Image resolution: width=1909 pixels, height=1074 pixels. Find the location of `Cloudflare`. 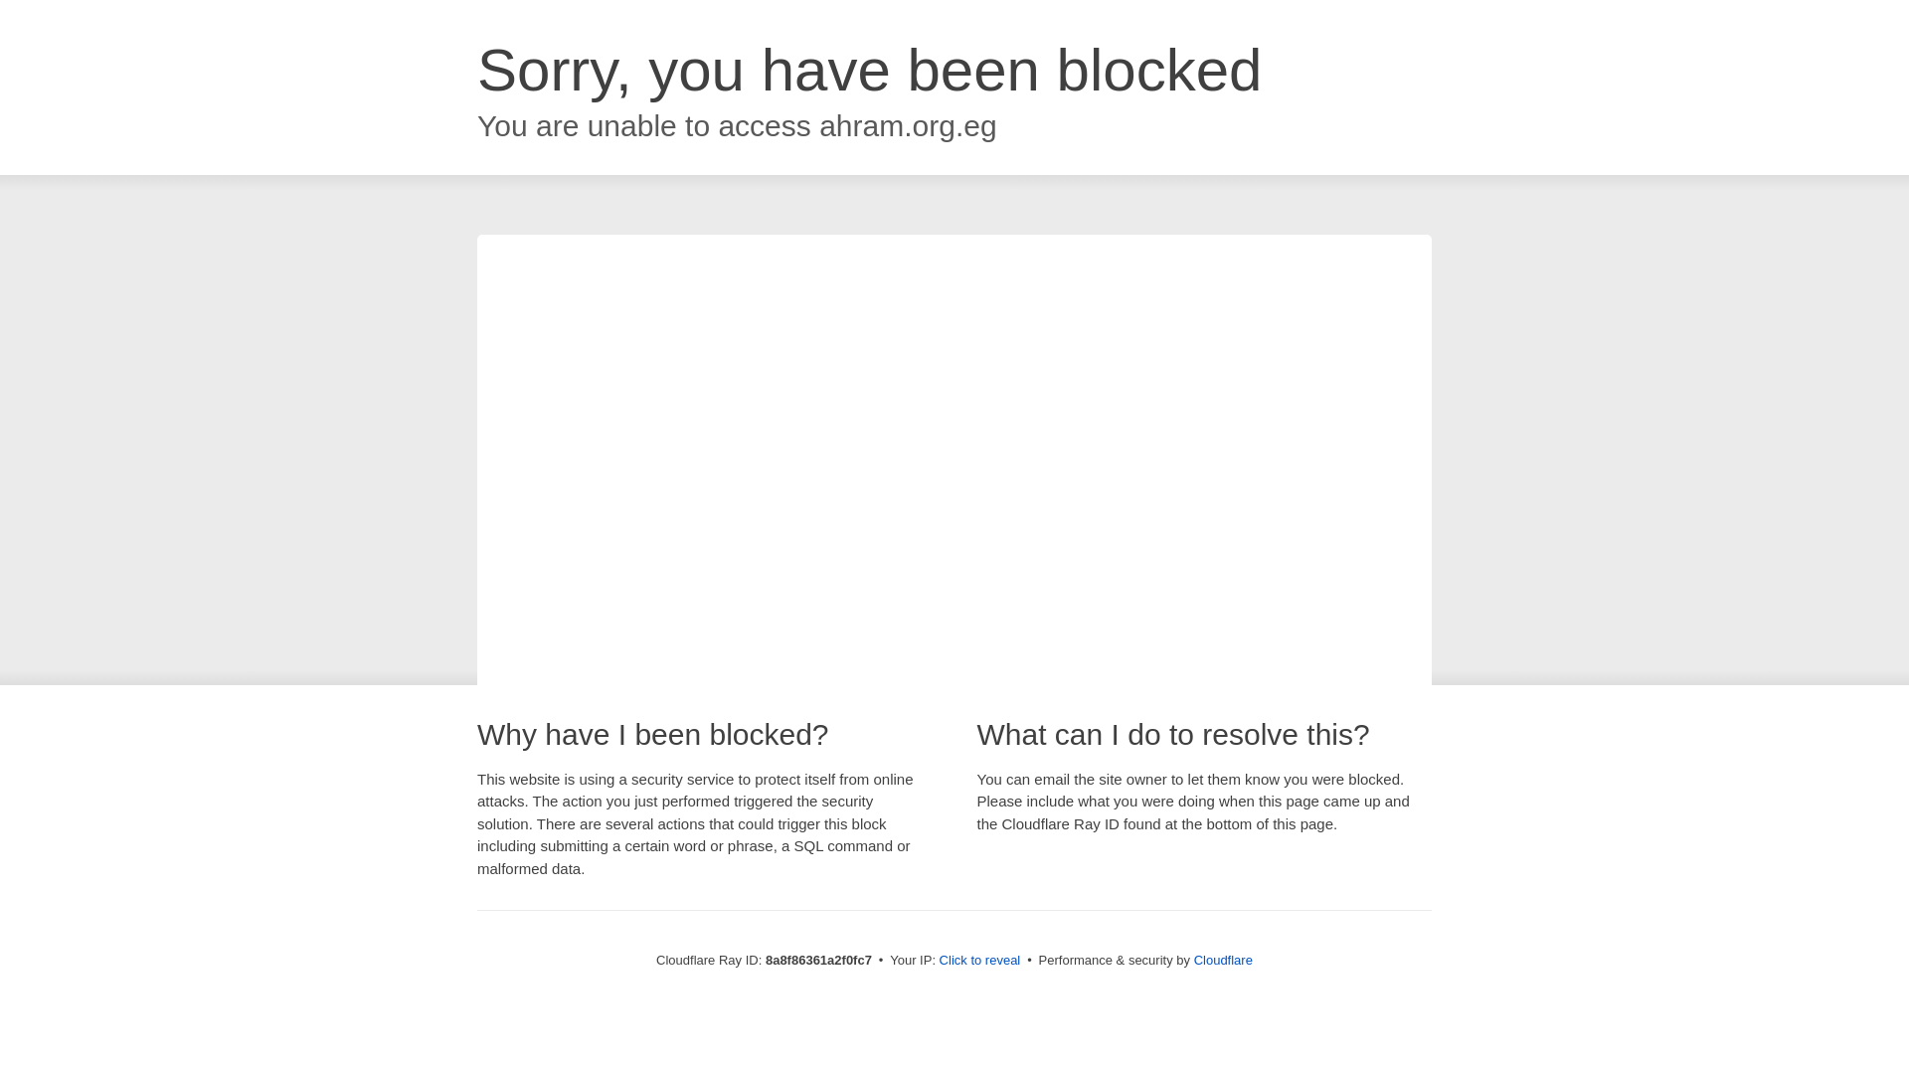

Cloudflare is located at coordinates (1223, 960).